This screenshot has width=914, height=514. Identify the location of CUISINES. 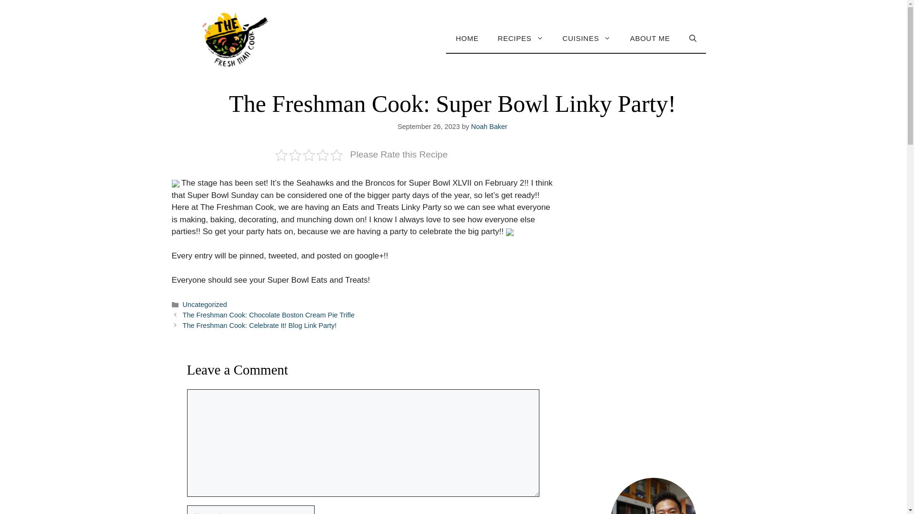
(586, 38).